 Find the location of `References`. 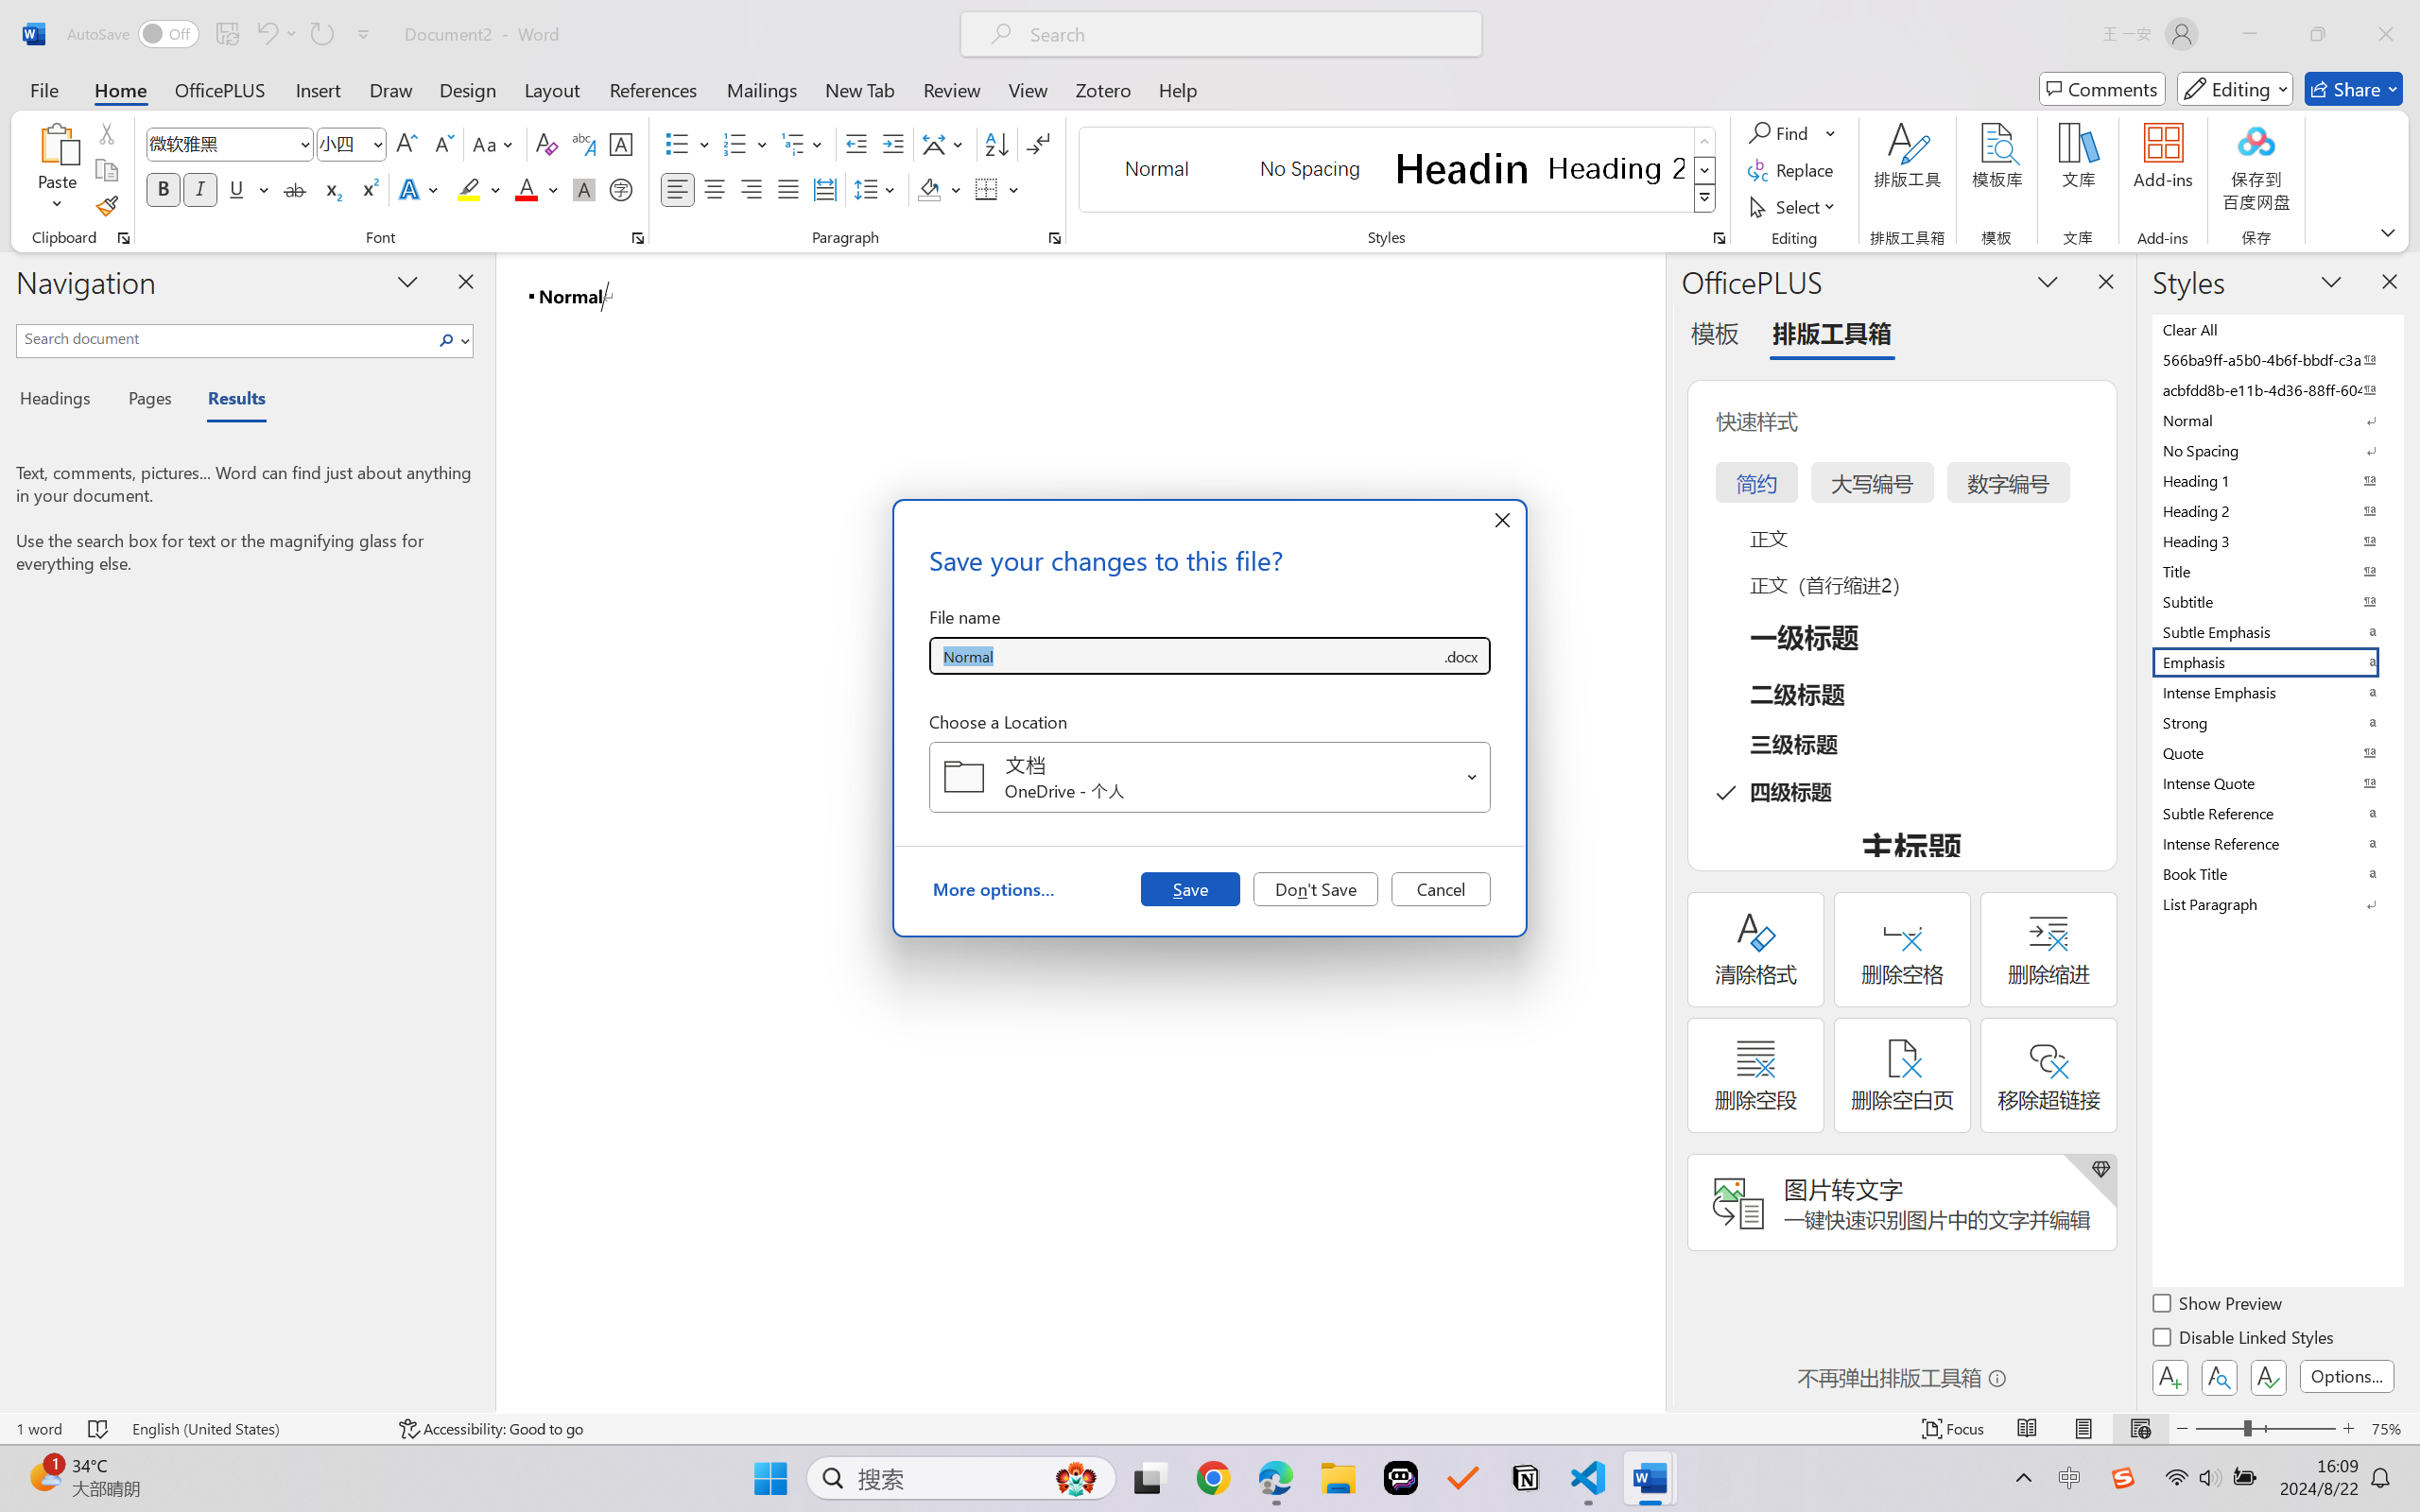

References is located at coordinates (654, 89).